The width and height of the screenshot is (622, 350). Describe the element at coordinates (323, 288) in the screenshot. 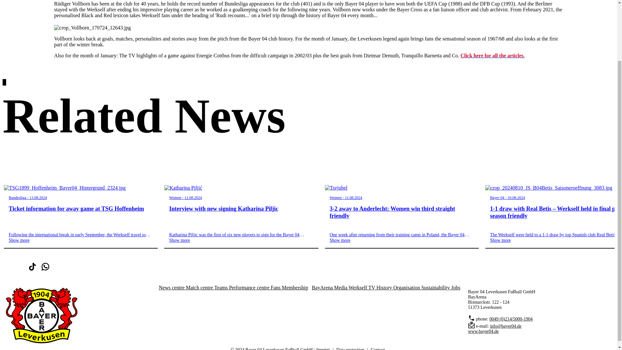

I see `BayArena` at that location.